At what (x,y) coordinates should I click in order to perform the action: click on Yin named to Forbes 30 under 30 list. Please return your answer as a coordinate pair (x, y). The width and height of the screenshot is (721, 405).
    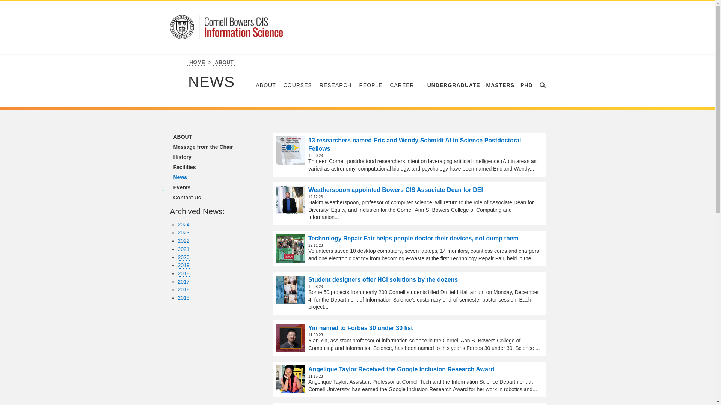
    Looking at the image, I should click on (290, 338).